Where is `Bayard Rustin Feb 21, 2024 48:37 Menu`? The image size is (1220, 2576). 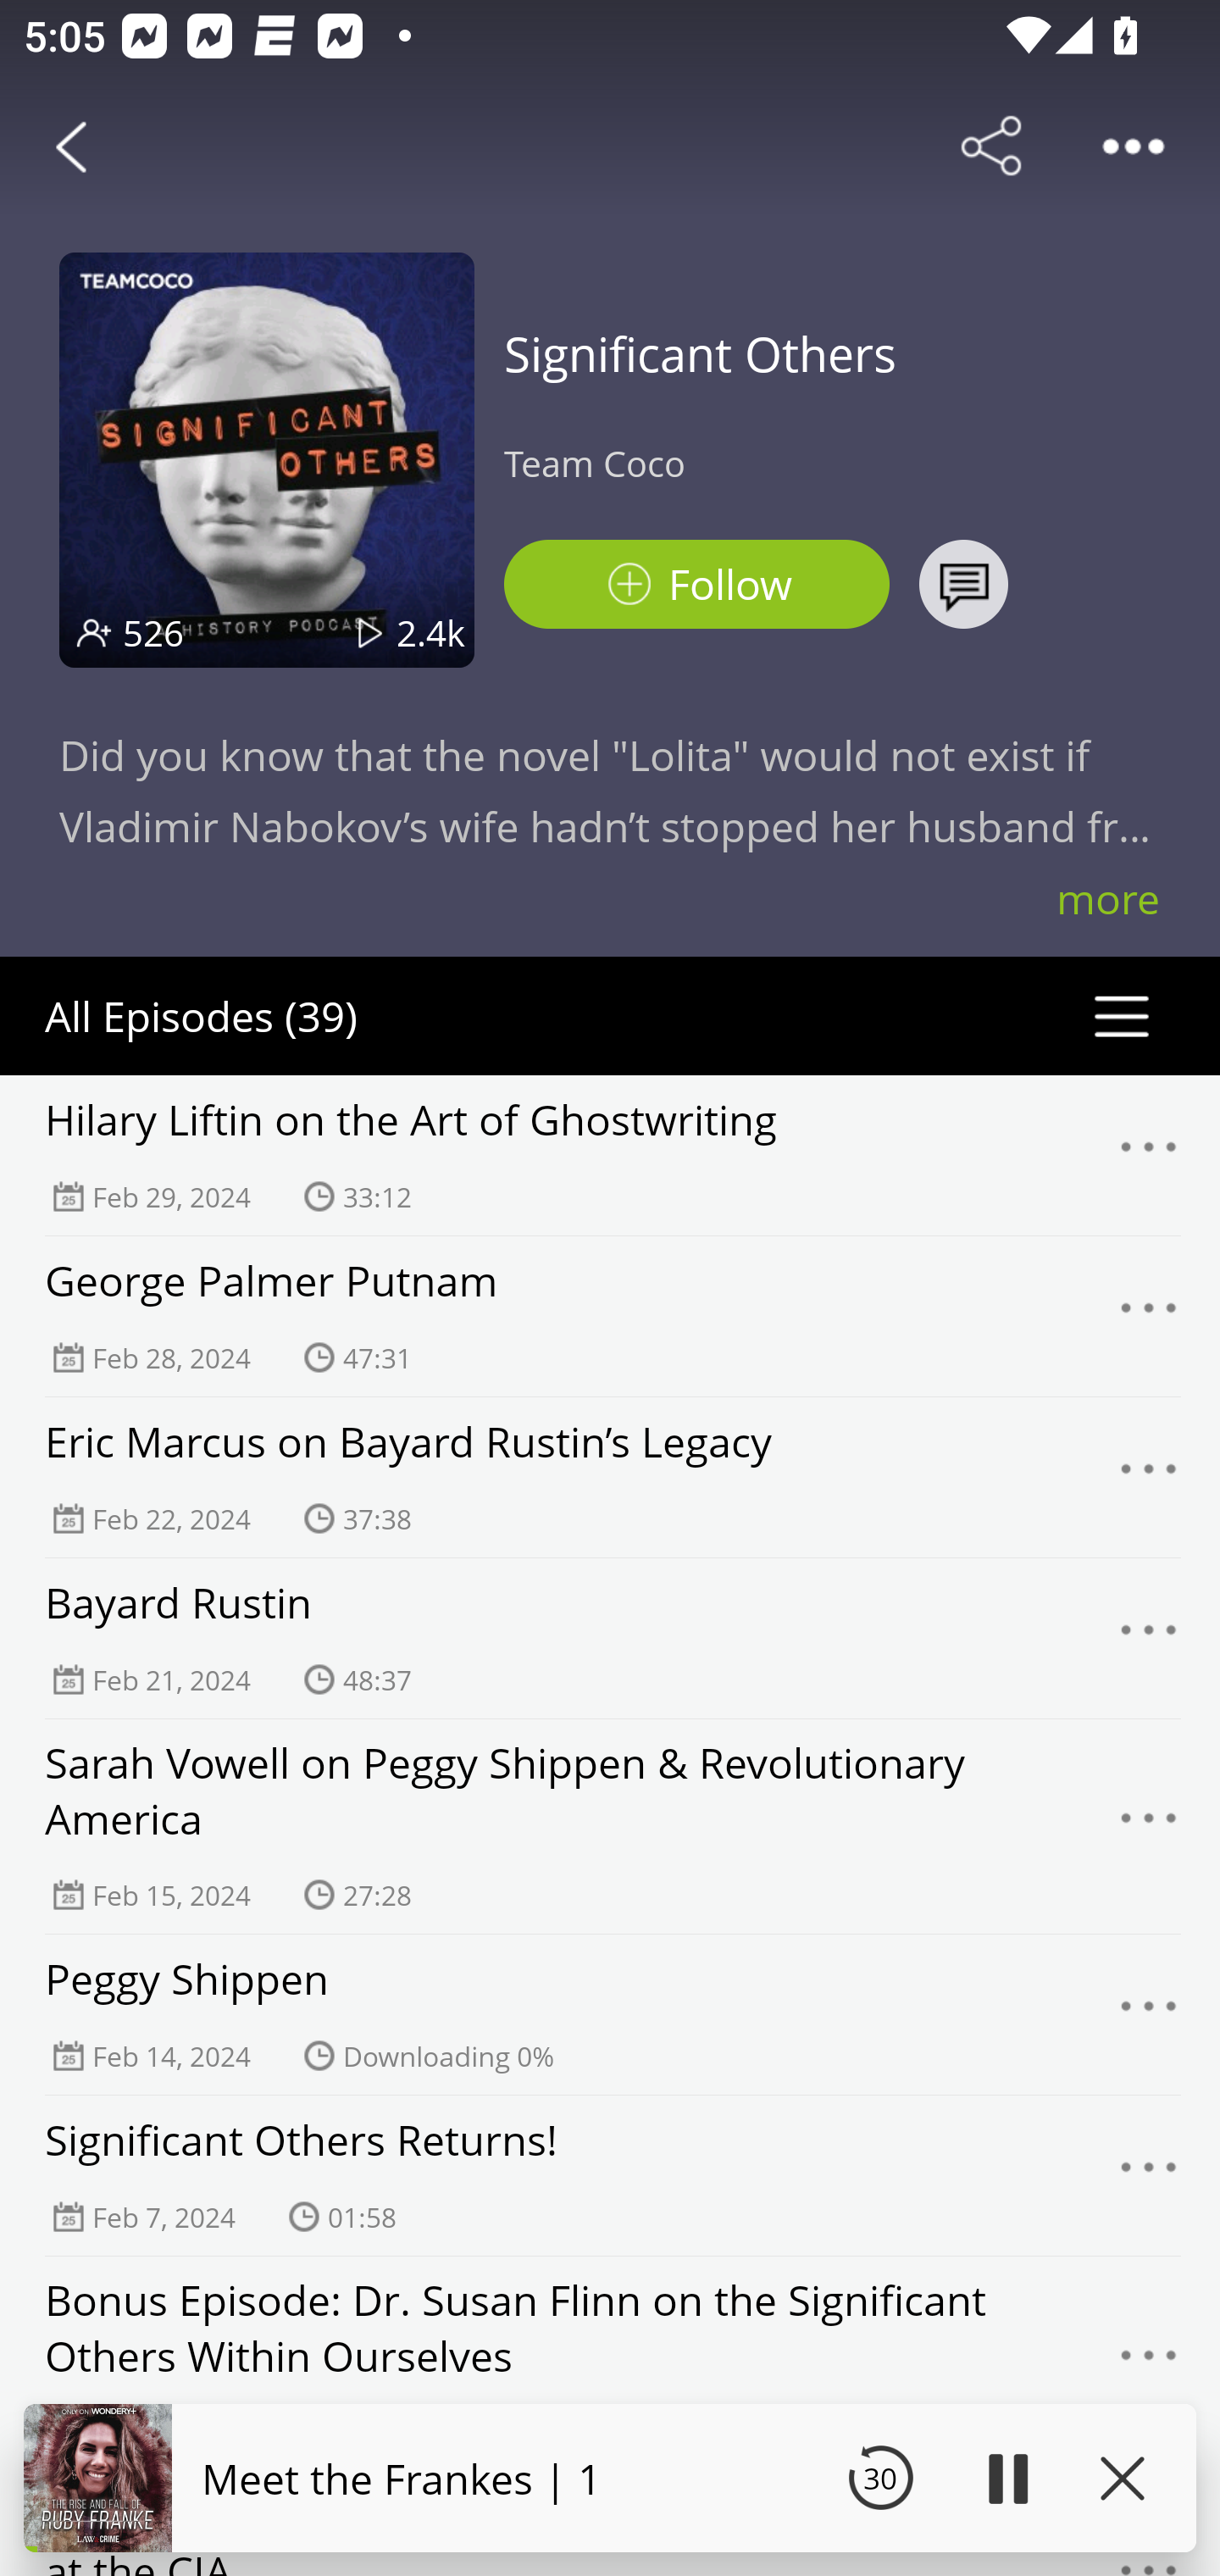
Bayard Rustin Feb 21, 2024 48:37 Menu is located at coordinates (610, 1638).